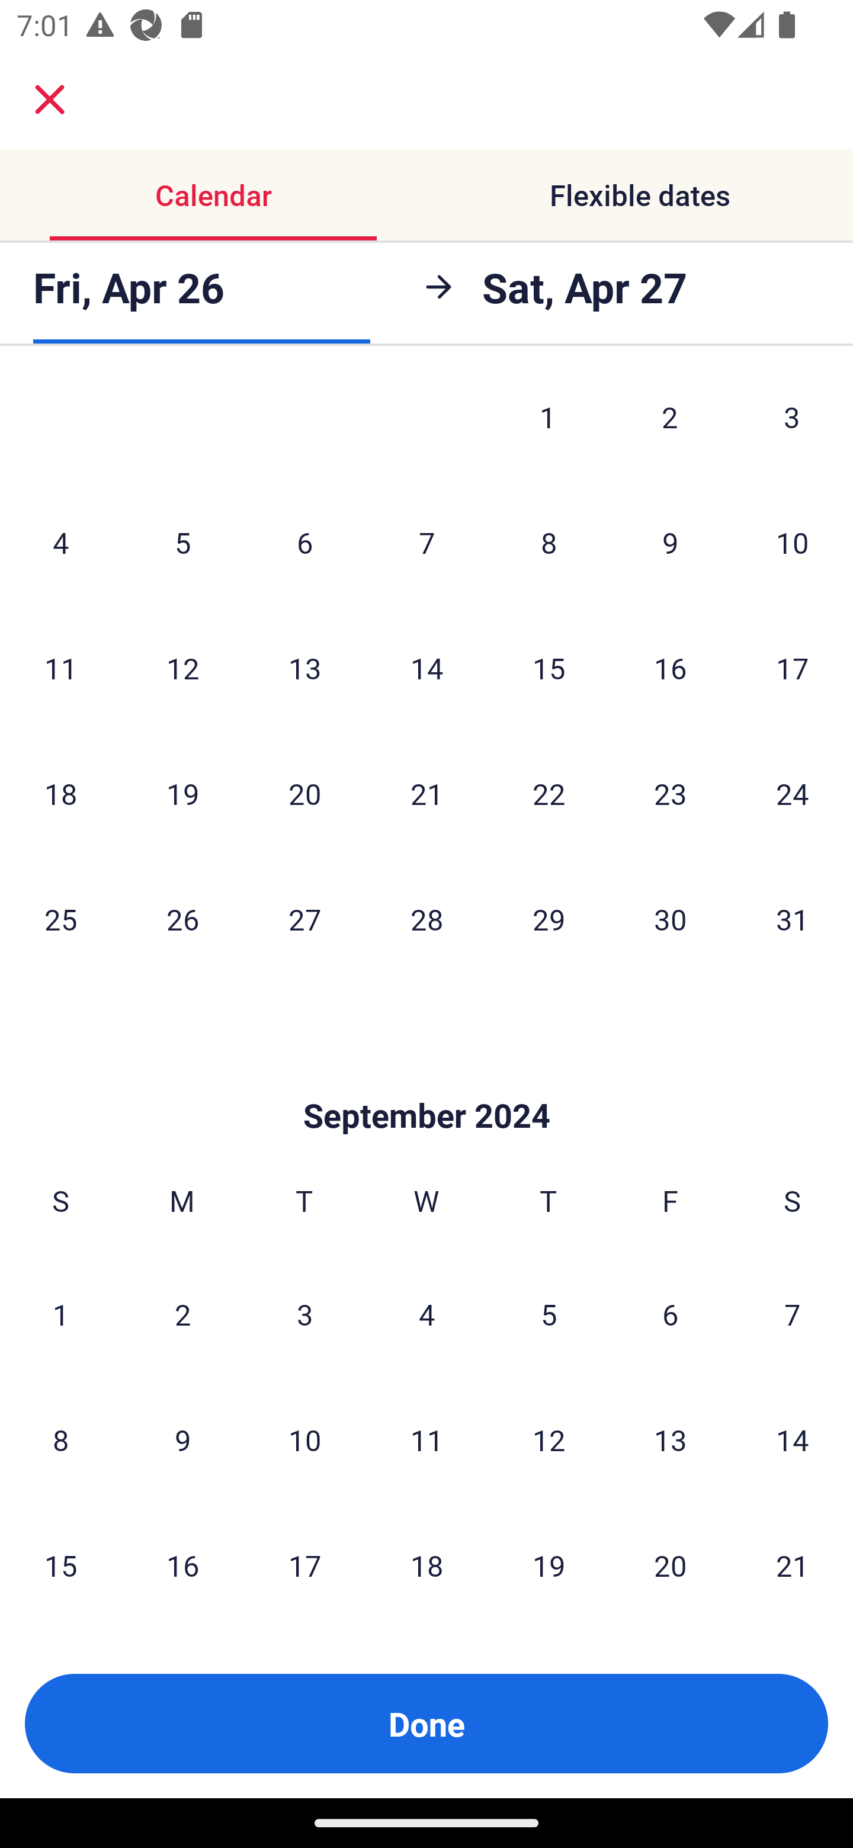 Image resolution: width=853 pixels, height=1848 pixels. Describe the element at coordinates (670, 428) in the screenshot. I see `2 Friday, August 2, 2024` at that location.